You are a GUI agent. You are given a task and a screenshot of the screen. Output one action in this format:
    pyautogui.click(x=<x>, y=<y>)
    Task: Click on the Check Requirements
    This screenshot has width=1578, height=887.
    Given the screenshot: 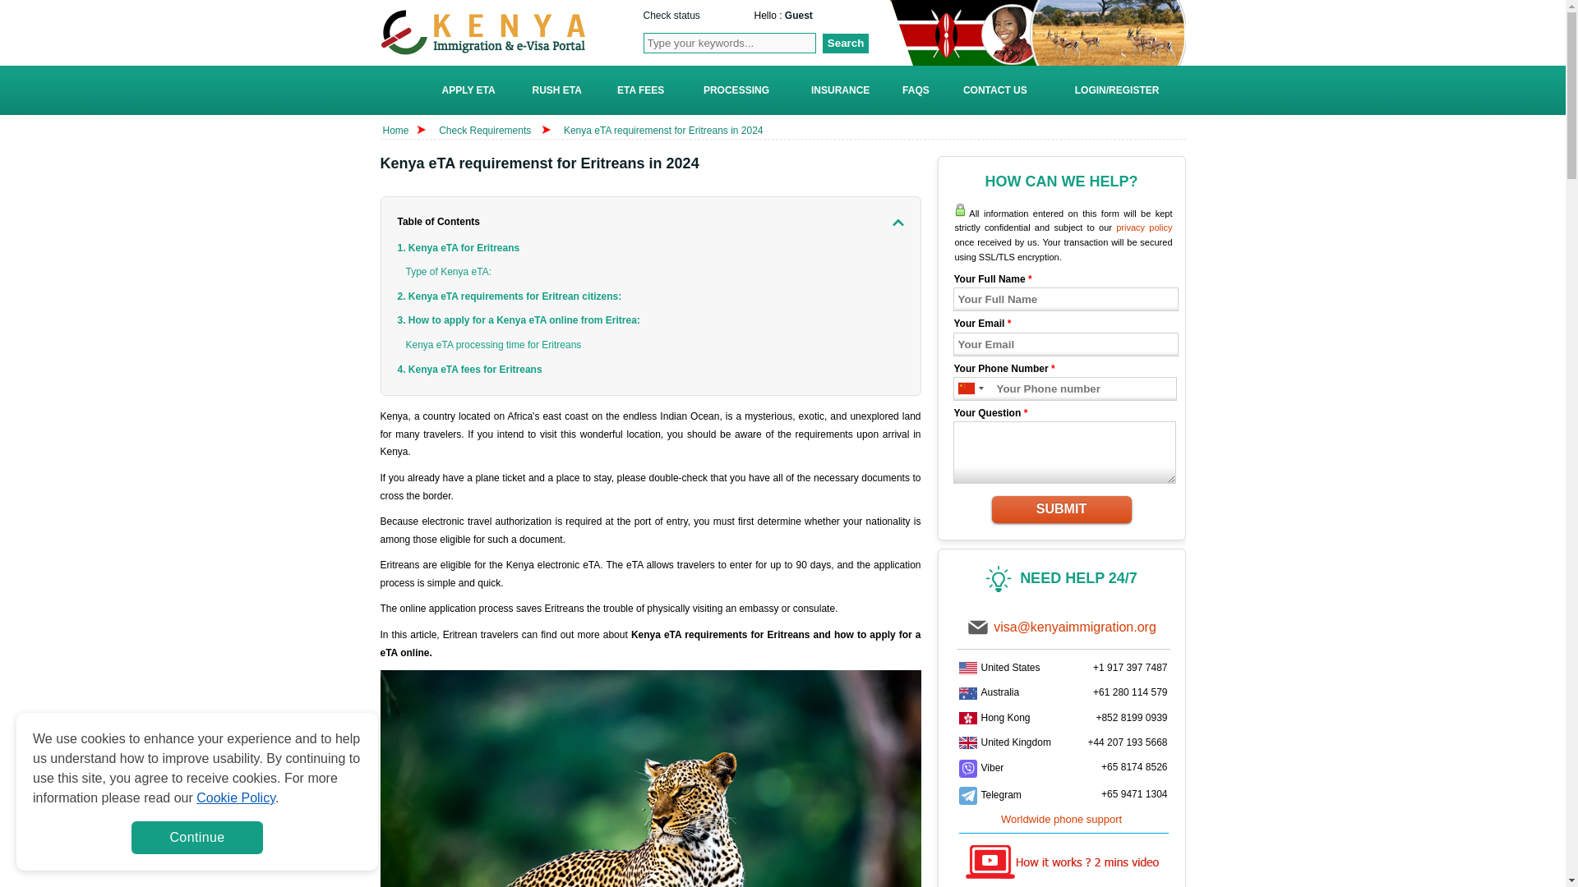 What is the action you would take?
    pyautogui.click(x=485, y=131)
    